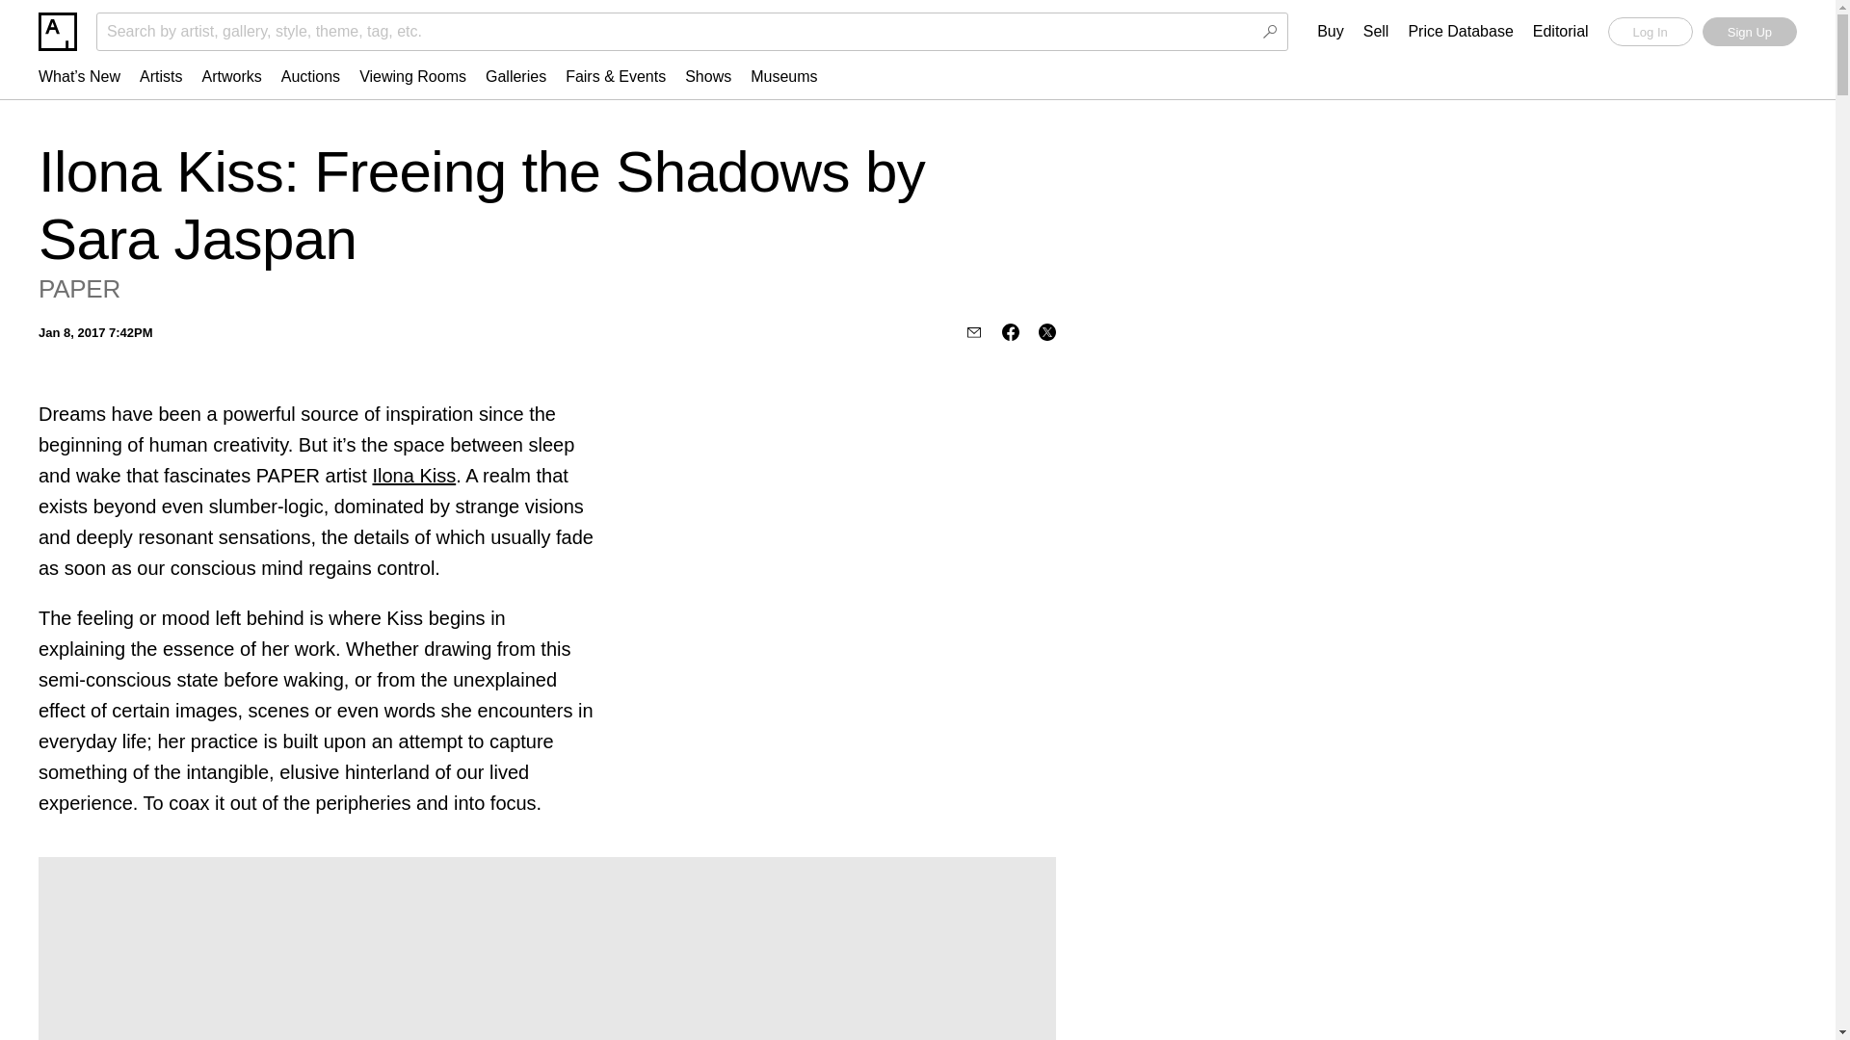  Describe the element at coordinates (784, 76) in the screenshot. I see `Museums` at that location.